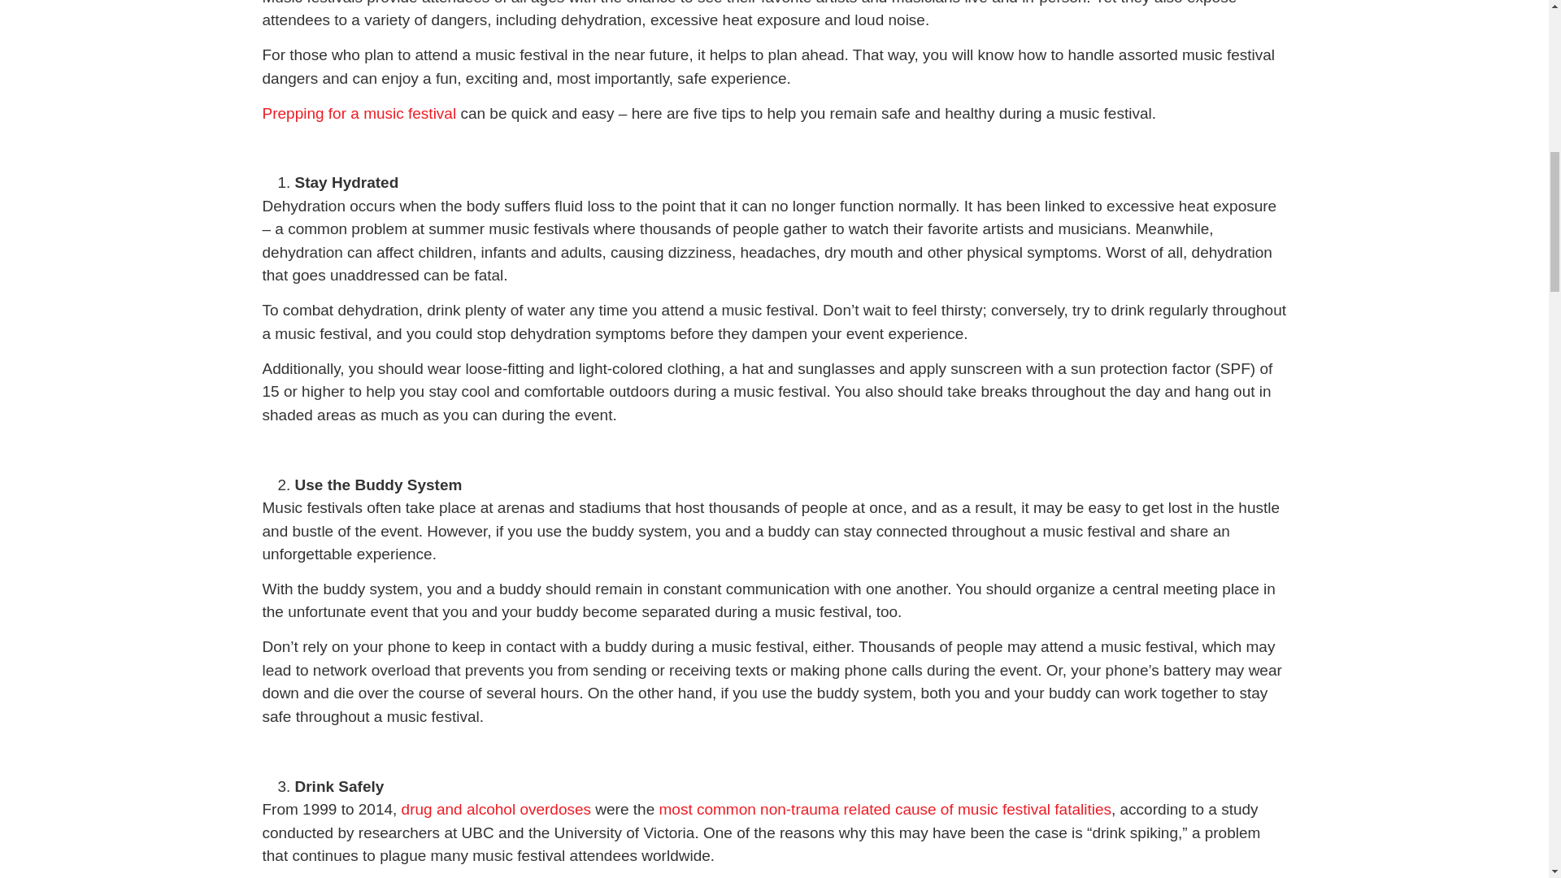 Image resolution: width=1561 pixels, height=878 pixels. Describe the element at coordinates (359, 113) in the screenshot. I see `Prepping for a music festival` at that location.